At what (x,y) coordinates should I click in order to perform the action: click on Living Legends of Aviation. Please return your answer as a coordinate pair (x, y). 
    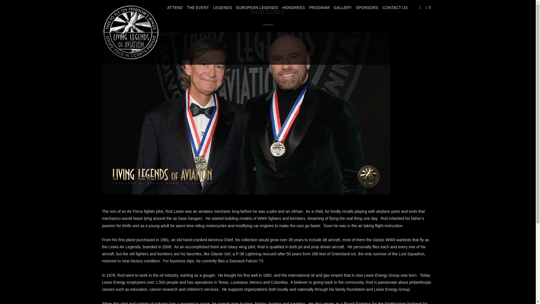
    Looking at the image, I should click on (130, 32).